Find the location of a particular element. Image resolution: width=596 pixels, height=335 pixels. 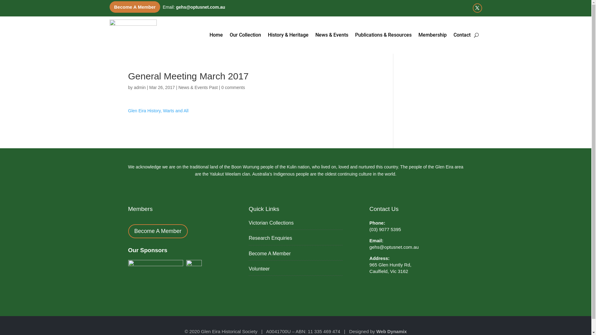

Volunteer is located at coordinates (296, 270).